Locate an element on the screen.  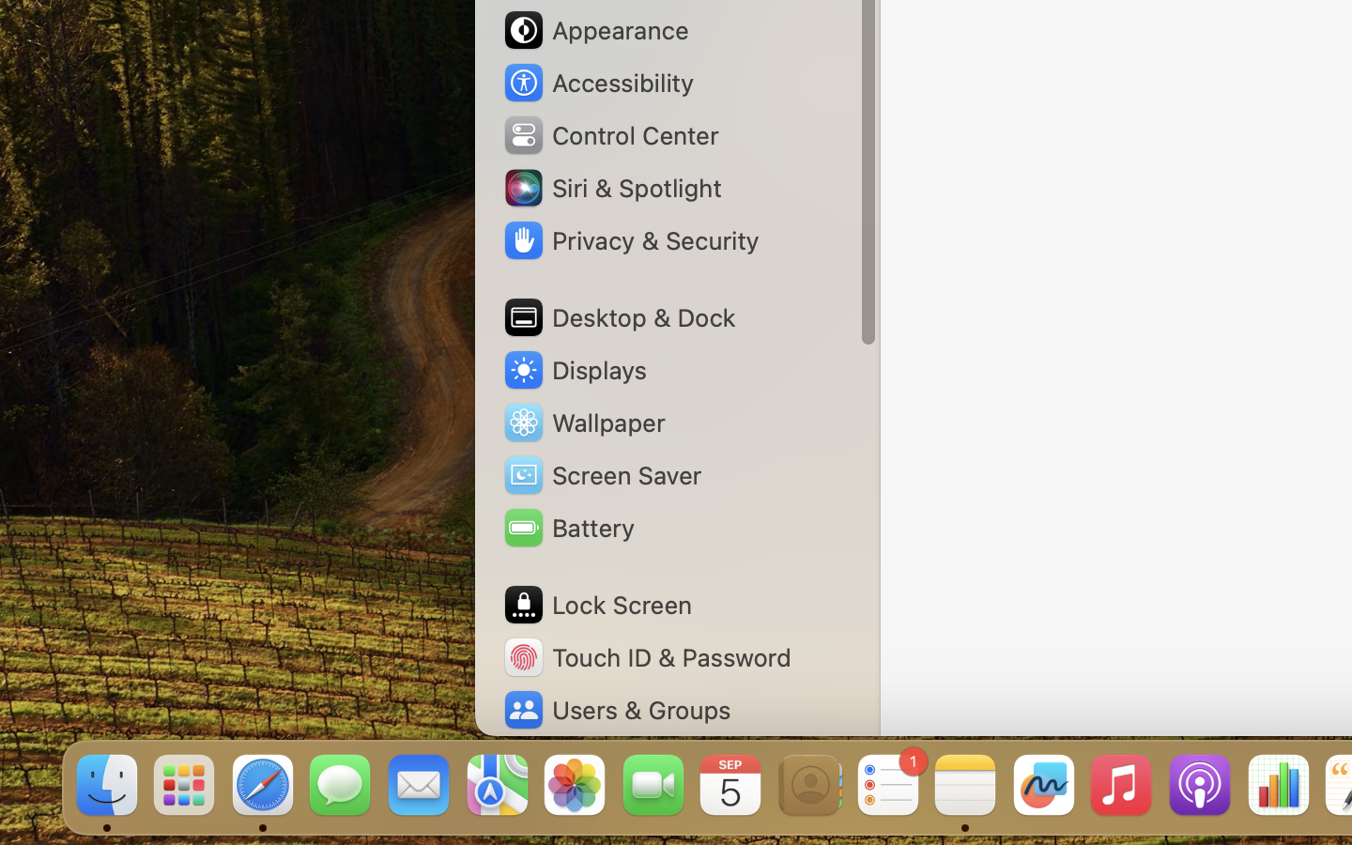
Privacy & Security is located at coordinates (630, 240).